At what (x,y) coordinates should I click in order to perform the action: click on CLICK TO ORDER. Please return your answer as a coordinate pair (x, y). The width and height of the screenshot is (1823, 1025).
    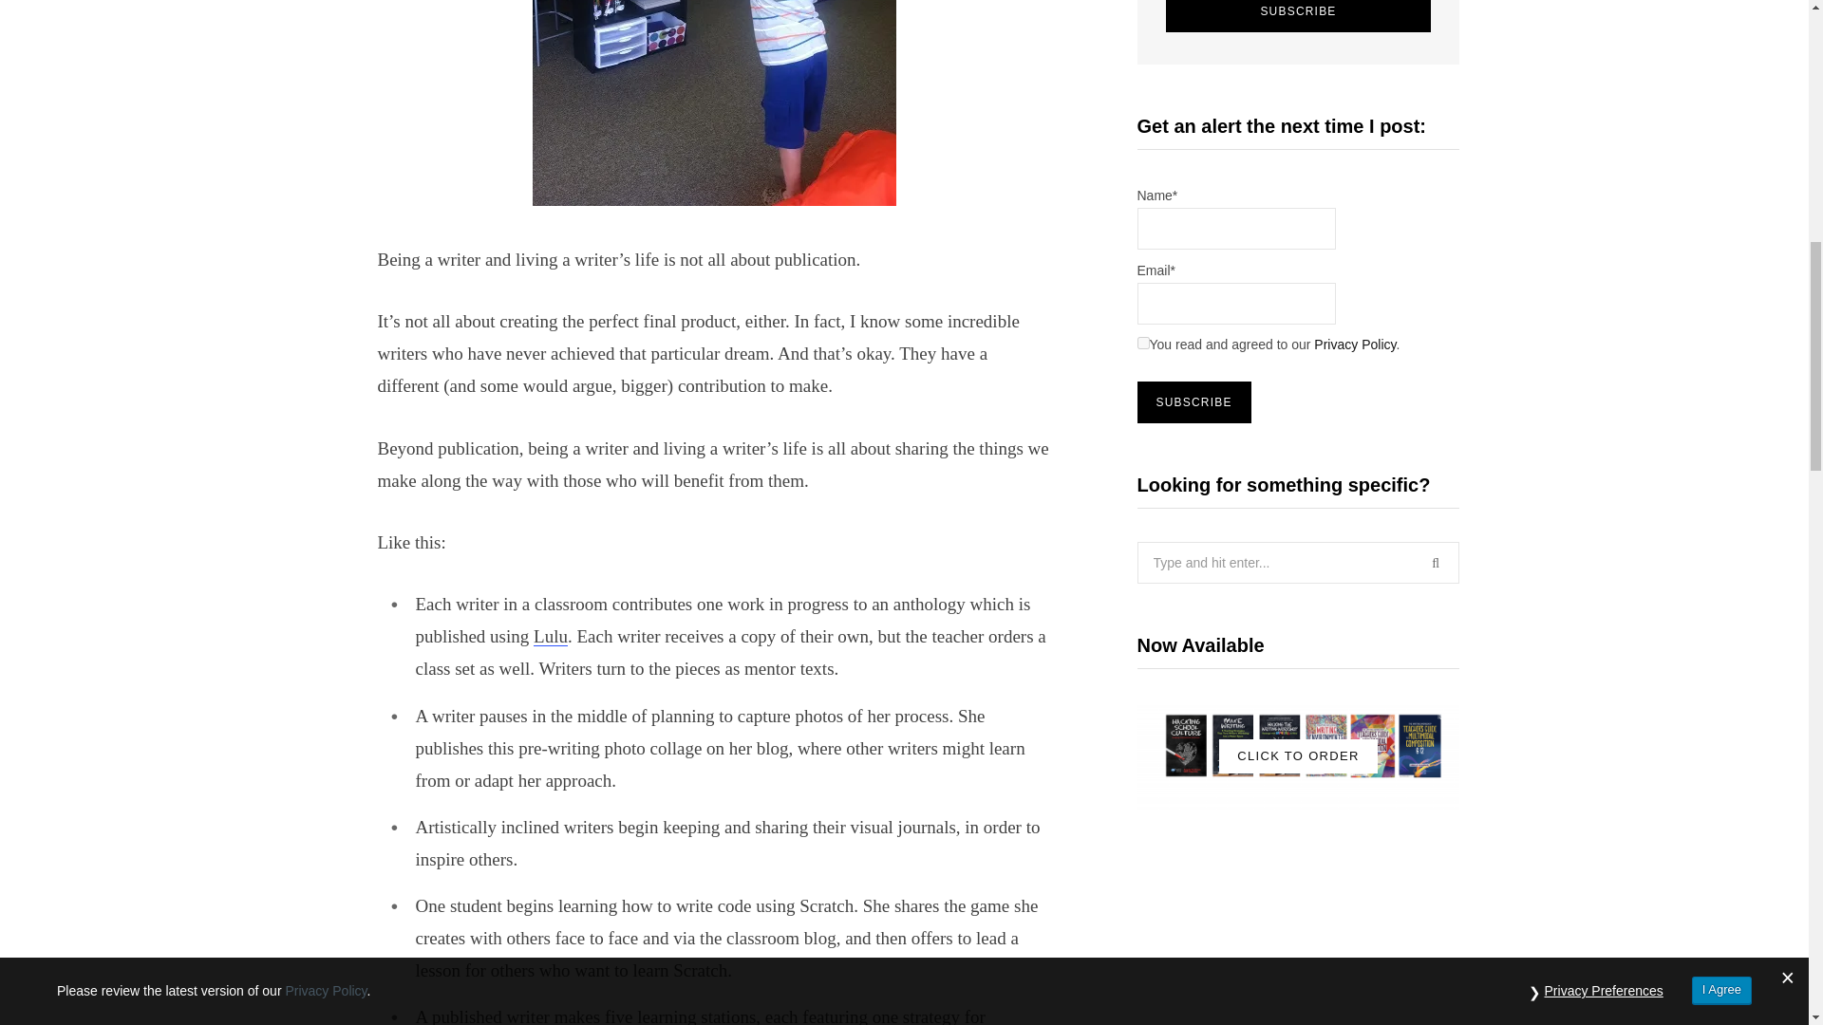
    Looking at the image, I should click on (1299, 755).